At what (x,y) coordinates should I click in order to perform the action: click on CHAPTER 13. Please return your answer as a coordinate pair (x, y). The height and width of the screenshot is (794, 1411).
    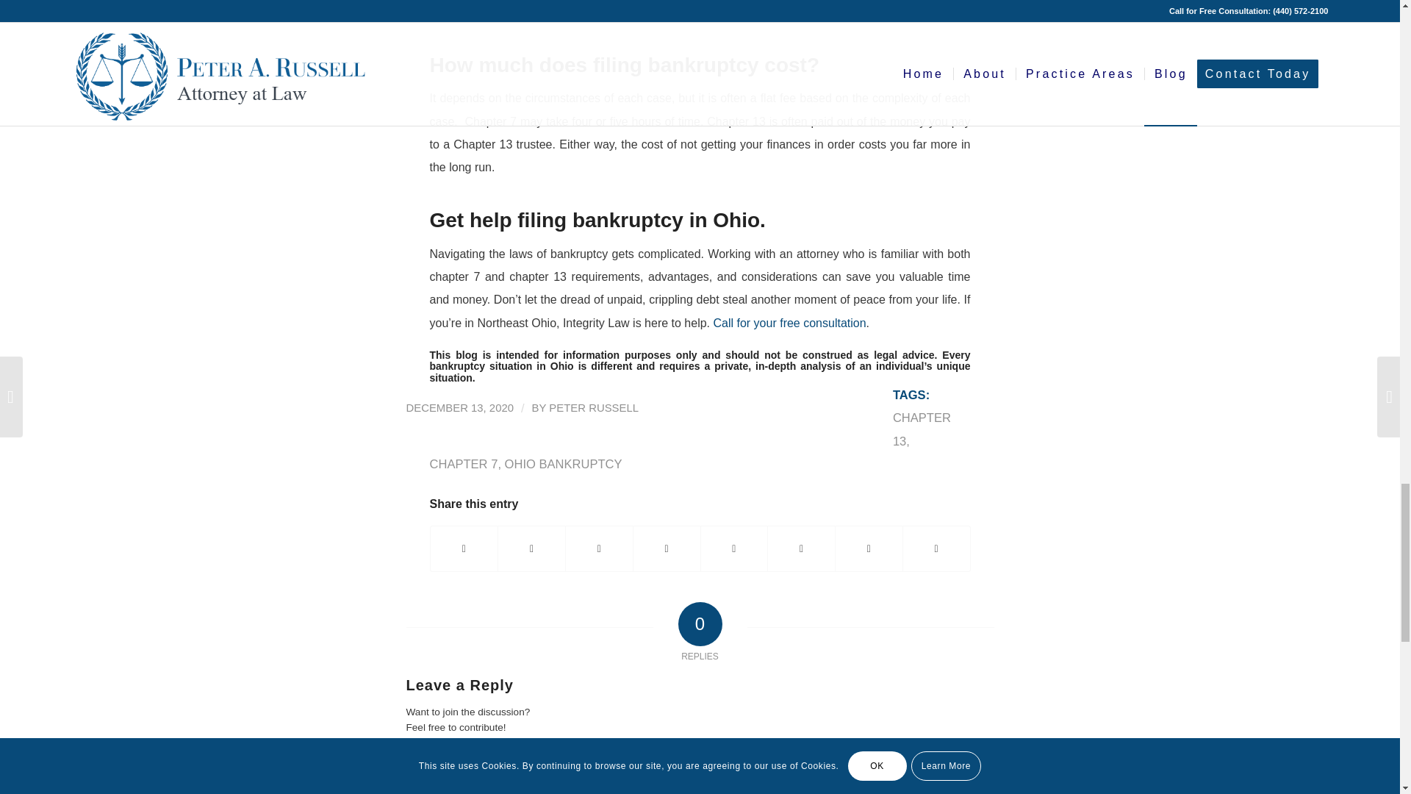
    Looking at the image, I should click on (922, 429).